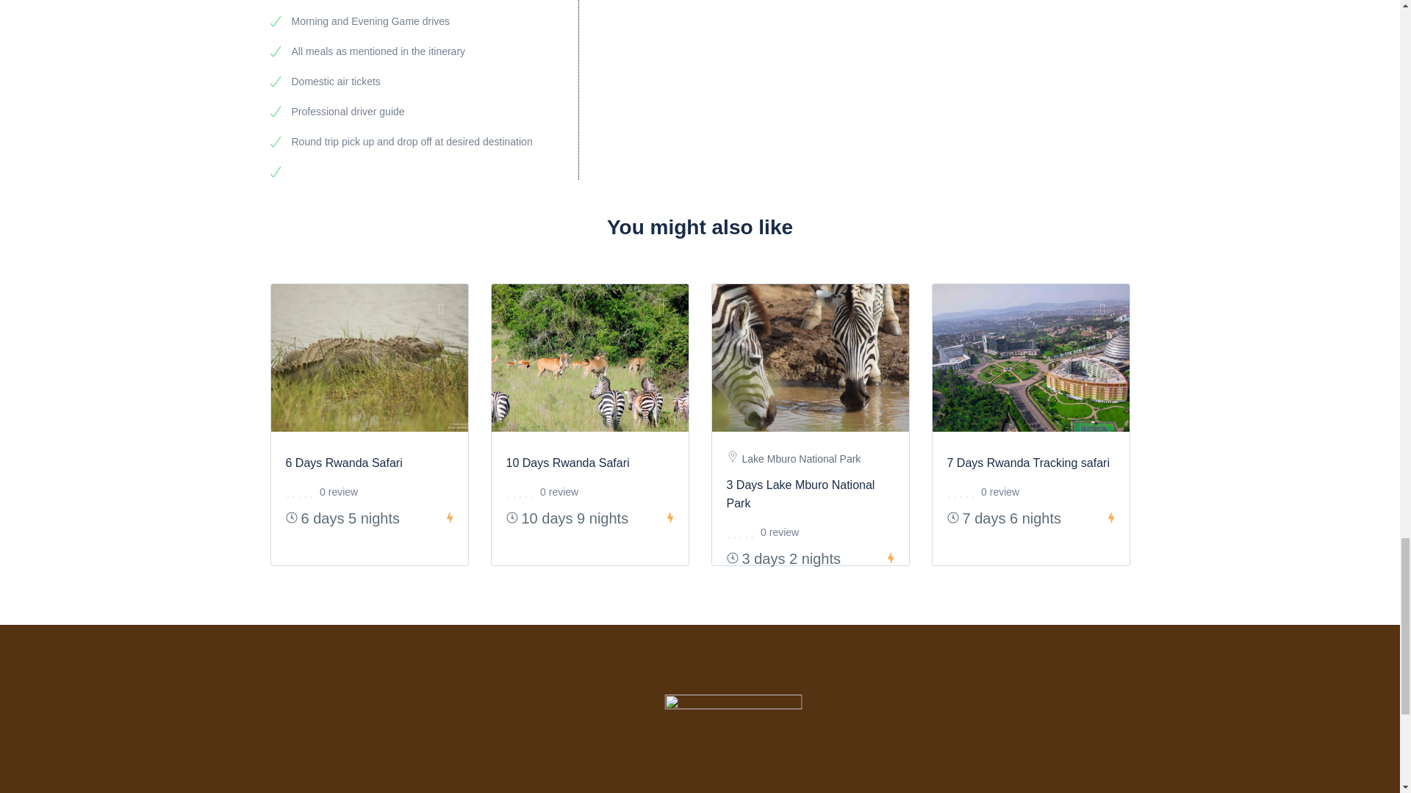 Image resolution: width=1411 pixels, height=793 pixels. I want to click on Add to wishlist, so click(1110, 308).